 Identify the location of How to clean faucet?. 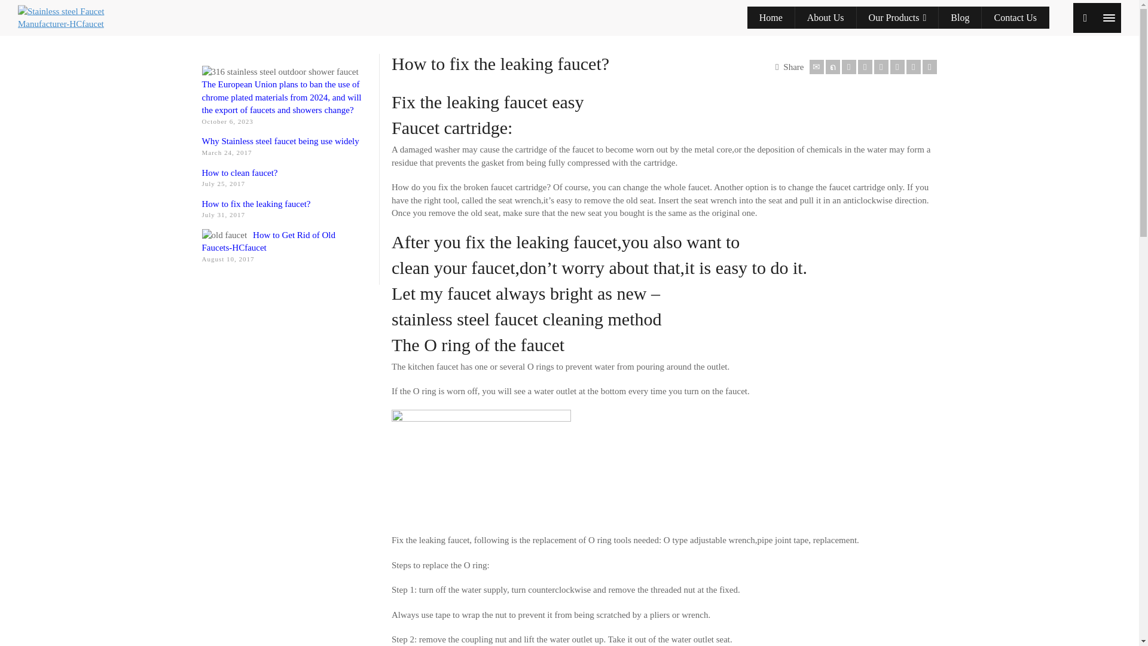
(239, 172).